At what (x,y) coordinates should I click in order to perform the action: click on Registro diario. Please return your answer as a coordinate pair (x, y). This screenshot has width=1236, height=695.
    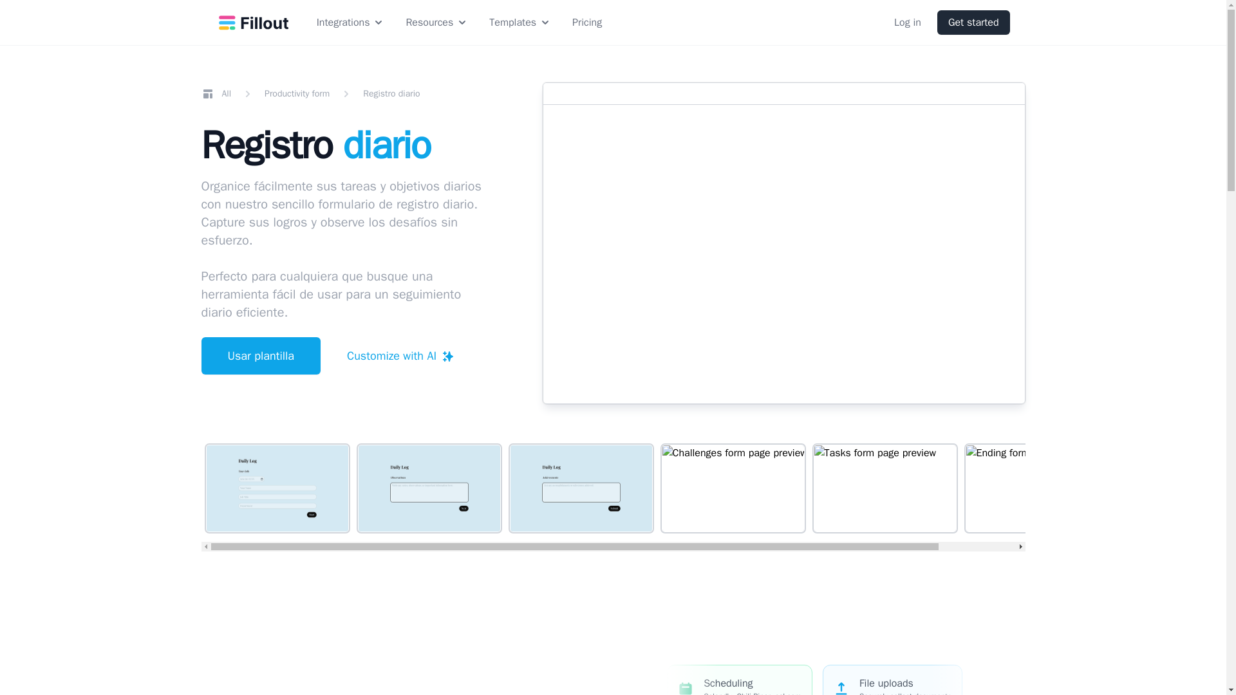
    Looking at the image, I should click on (391, 94).